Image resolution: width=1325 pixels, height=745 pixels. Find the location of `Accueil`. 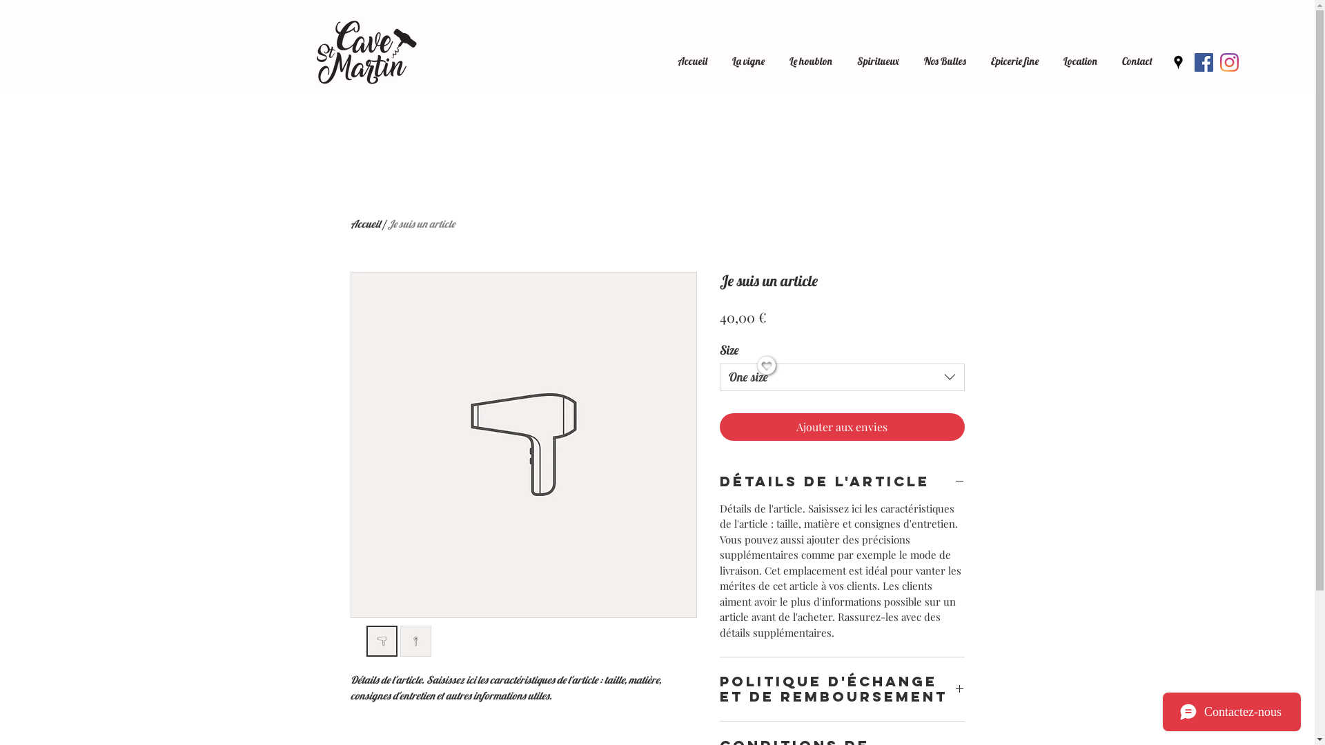

Accueil is located at coordinates (366, 223).